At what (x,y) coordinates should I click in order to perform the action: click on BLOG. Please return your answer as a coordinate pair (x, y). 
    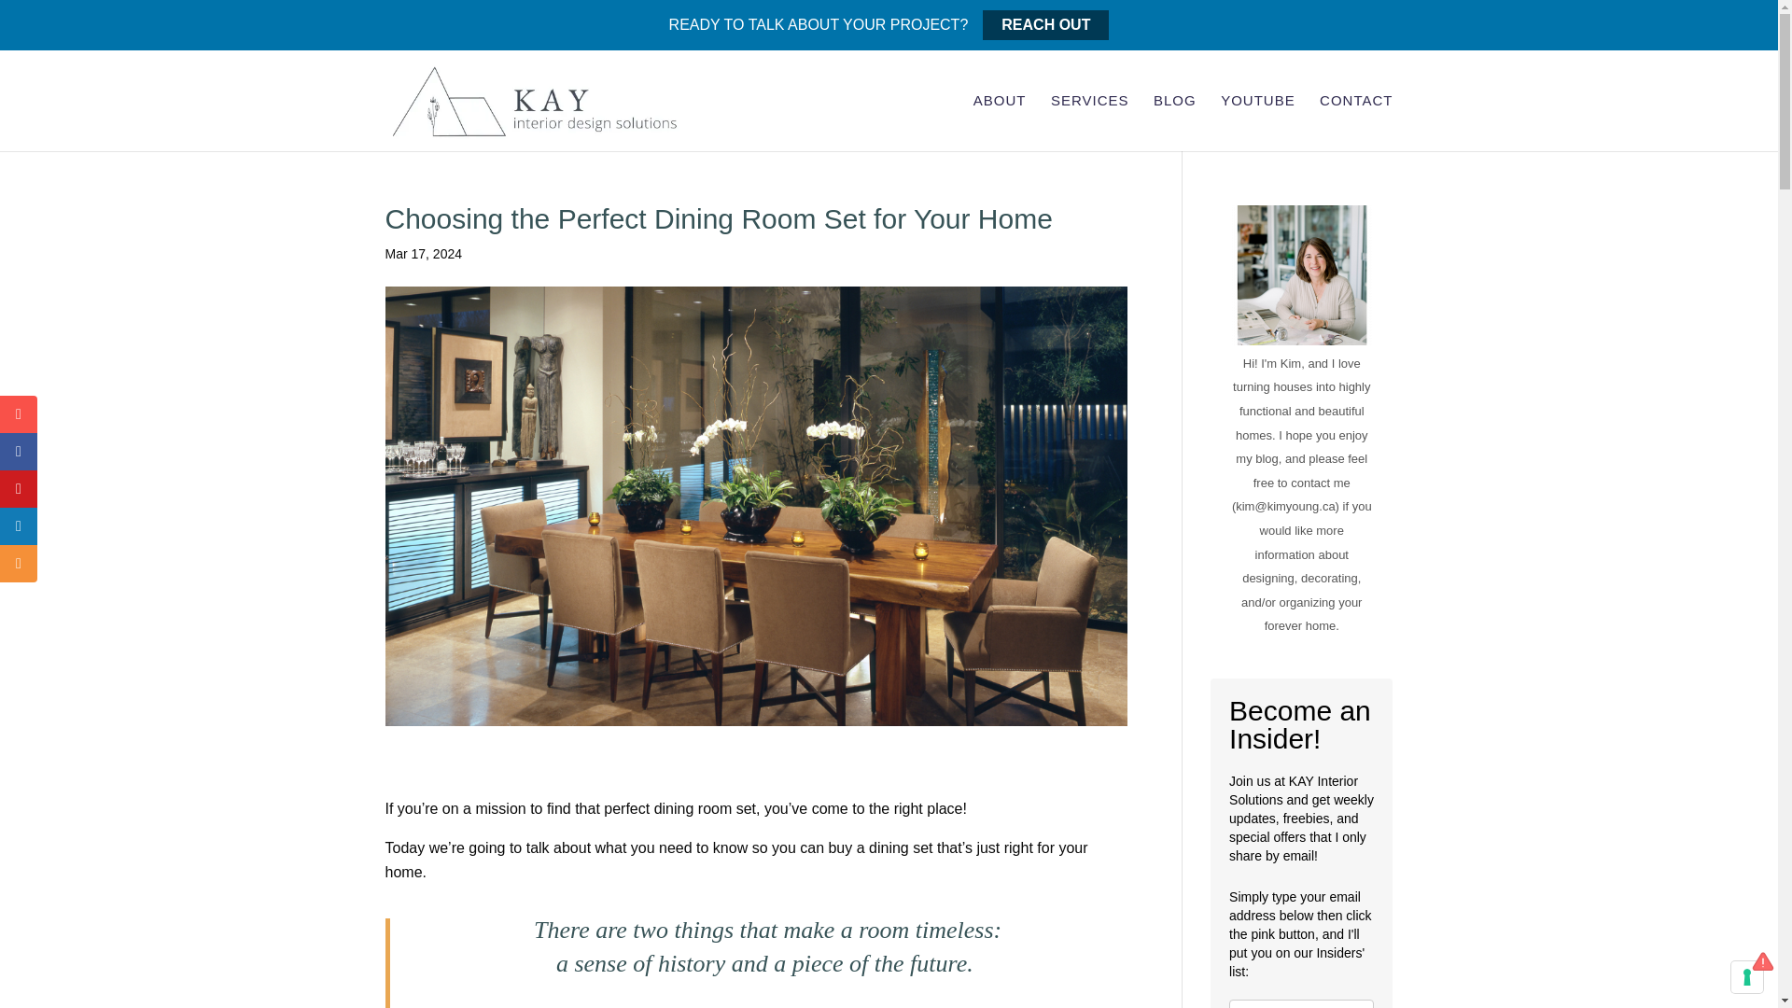
    Looking at the image, I should click on (1175, 123).